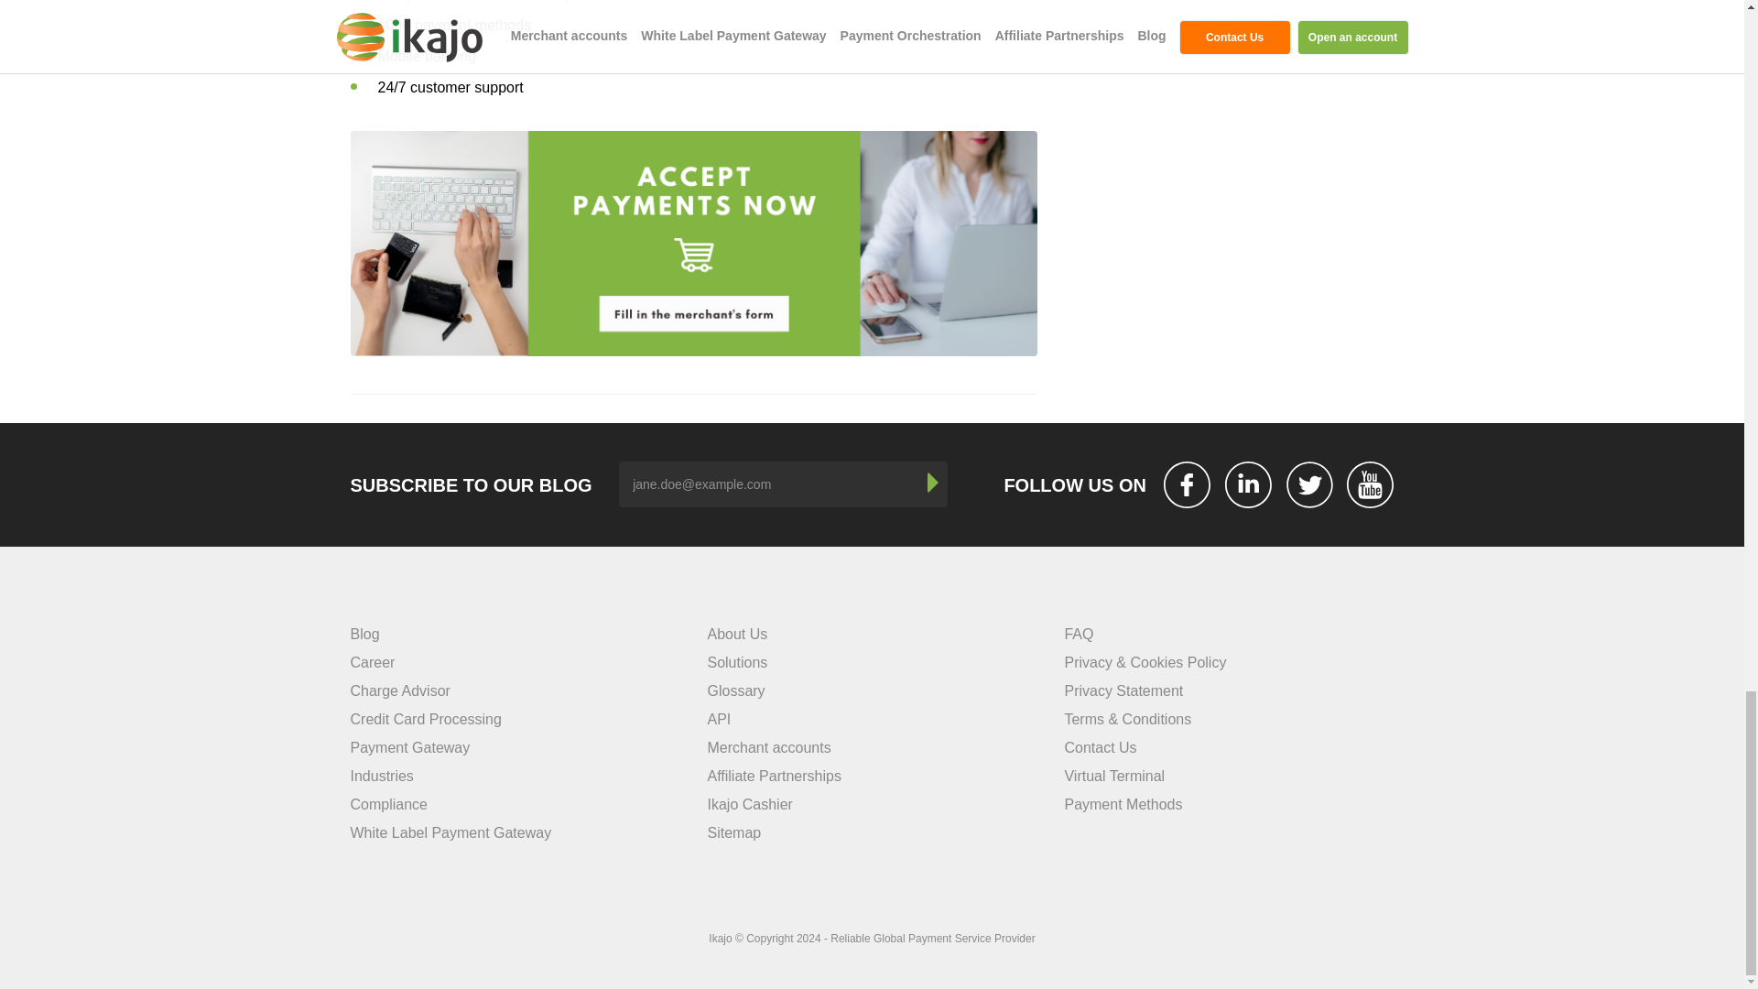  Describe the element at coordinates (399, 690) in the screenshot. I see `Charge Advisor` at that location.